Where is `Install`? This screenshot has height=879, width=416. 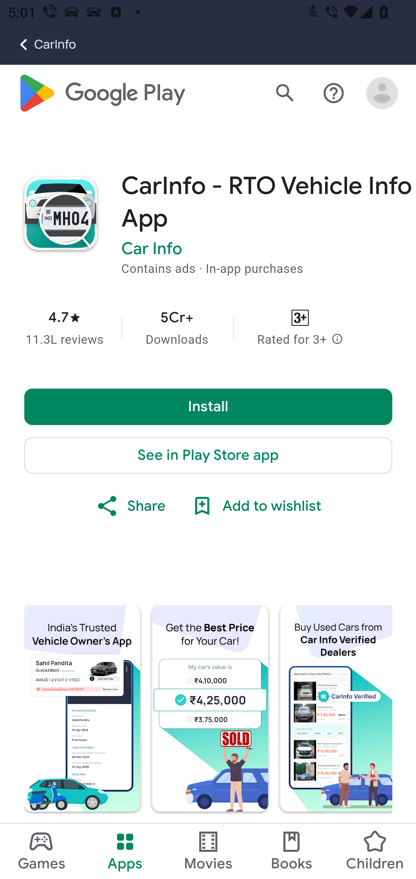 Install is located at coordinates (209, 407).